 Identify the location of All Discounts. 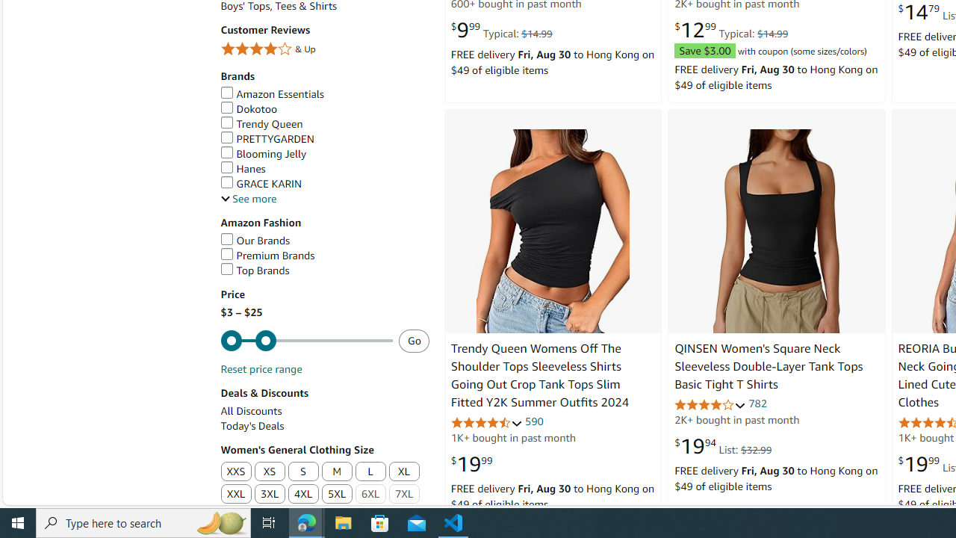
(324, 411).